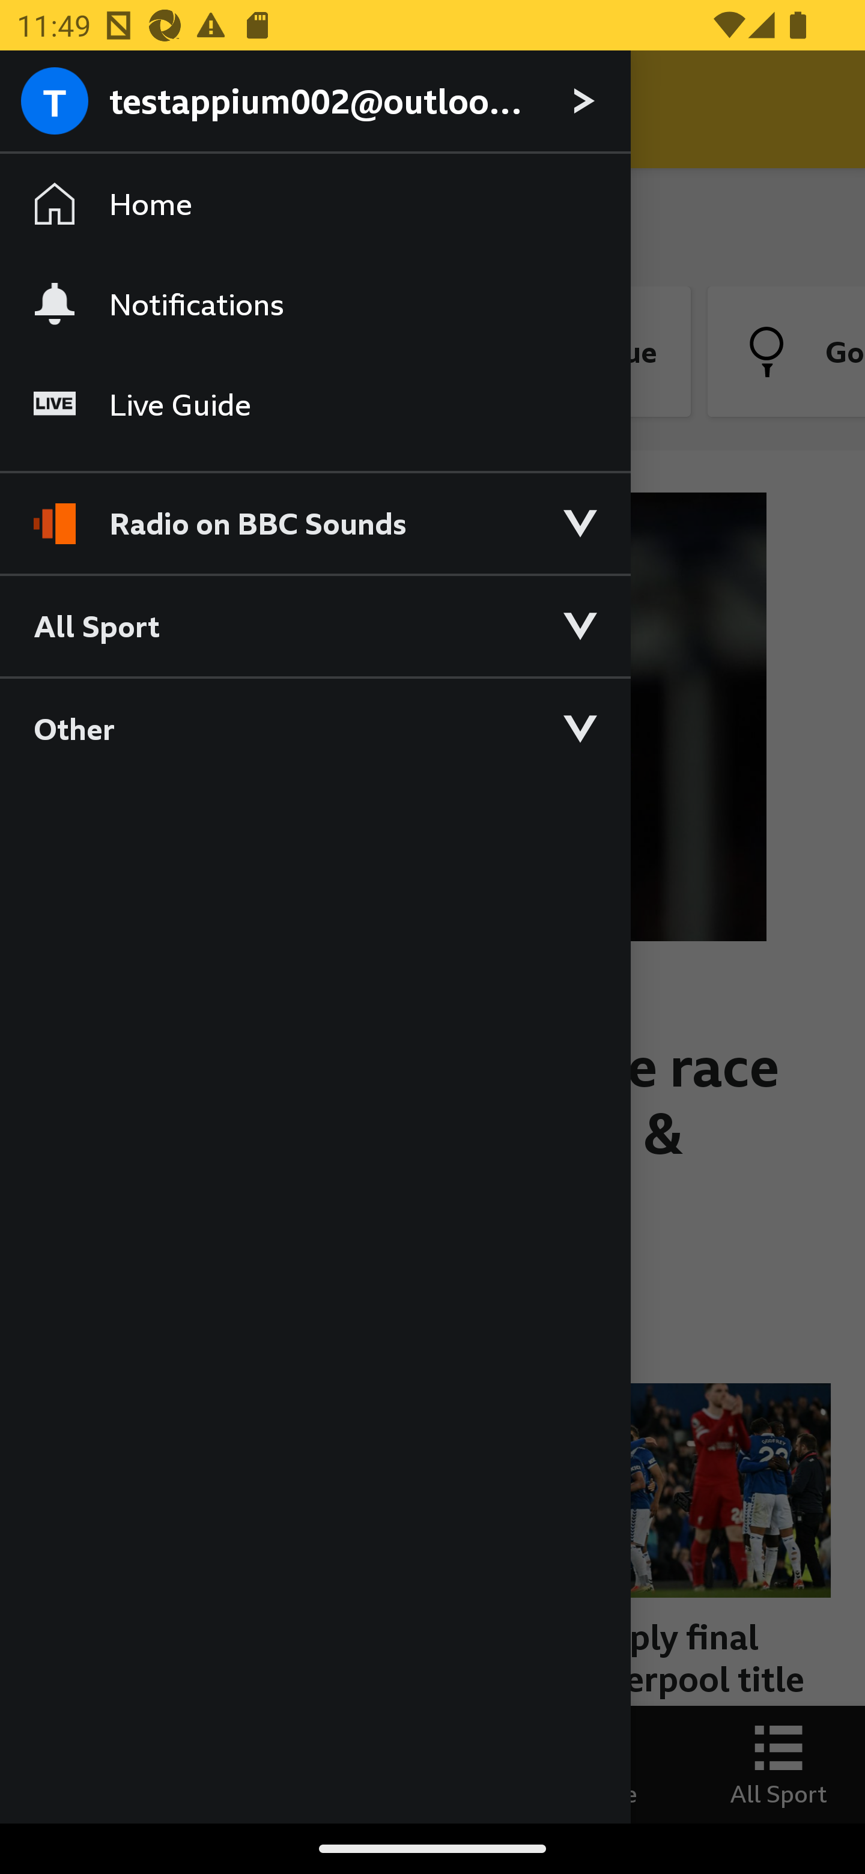 Image resolution: width=865 pixels, height=1874 pixels. What do you see at coordinates (315, 405) in the screenshot?
I see `Live Guide` at bounding box center [315, 405].